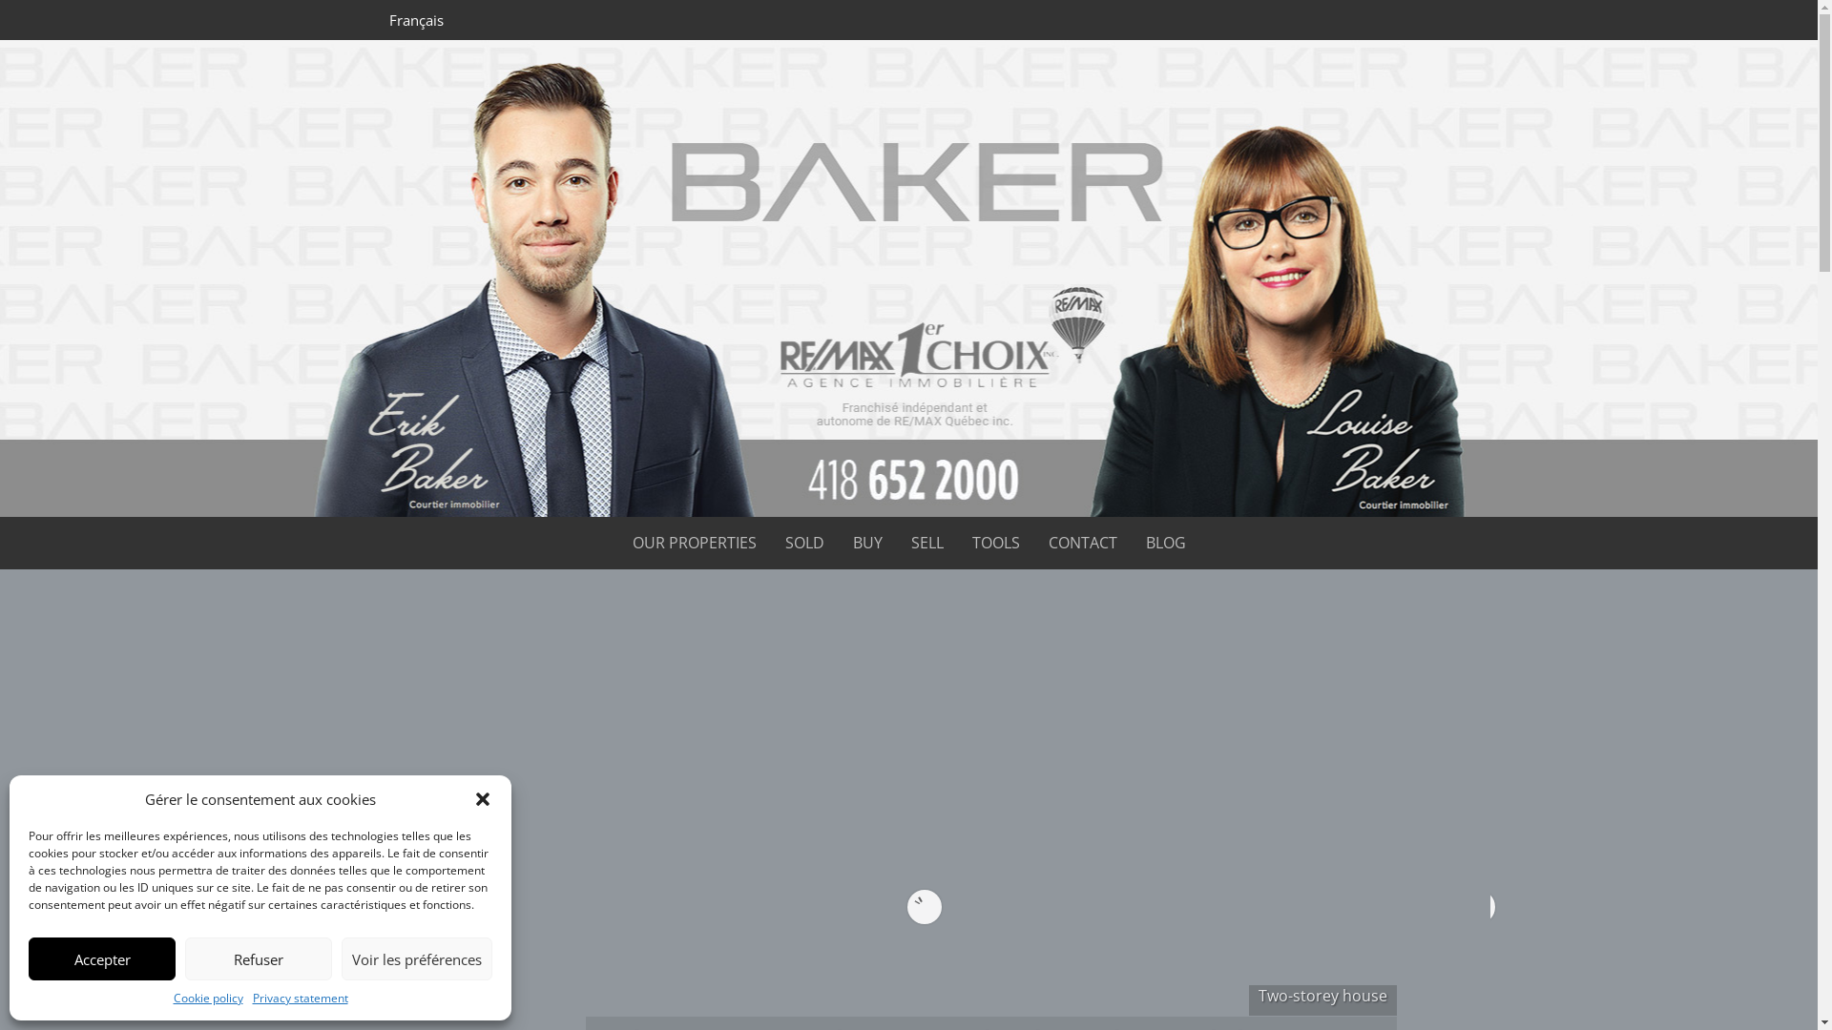  What do you see at coordinates (694, 544) in the screenshot?
I see `OUR PROPERTIES` at bounding box center [694, 544].